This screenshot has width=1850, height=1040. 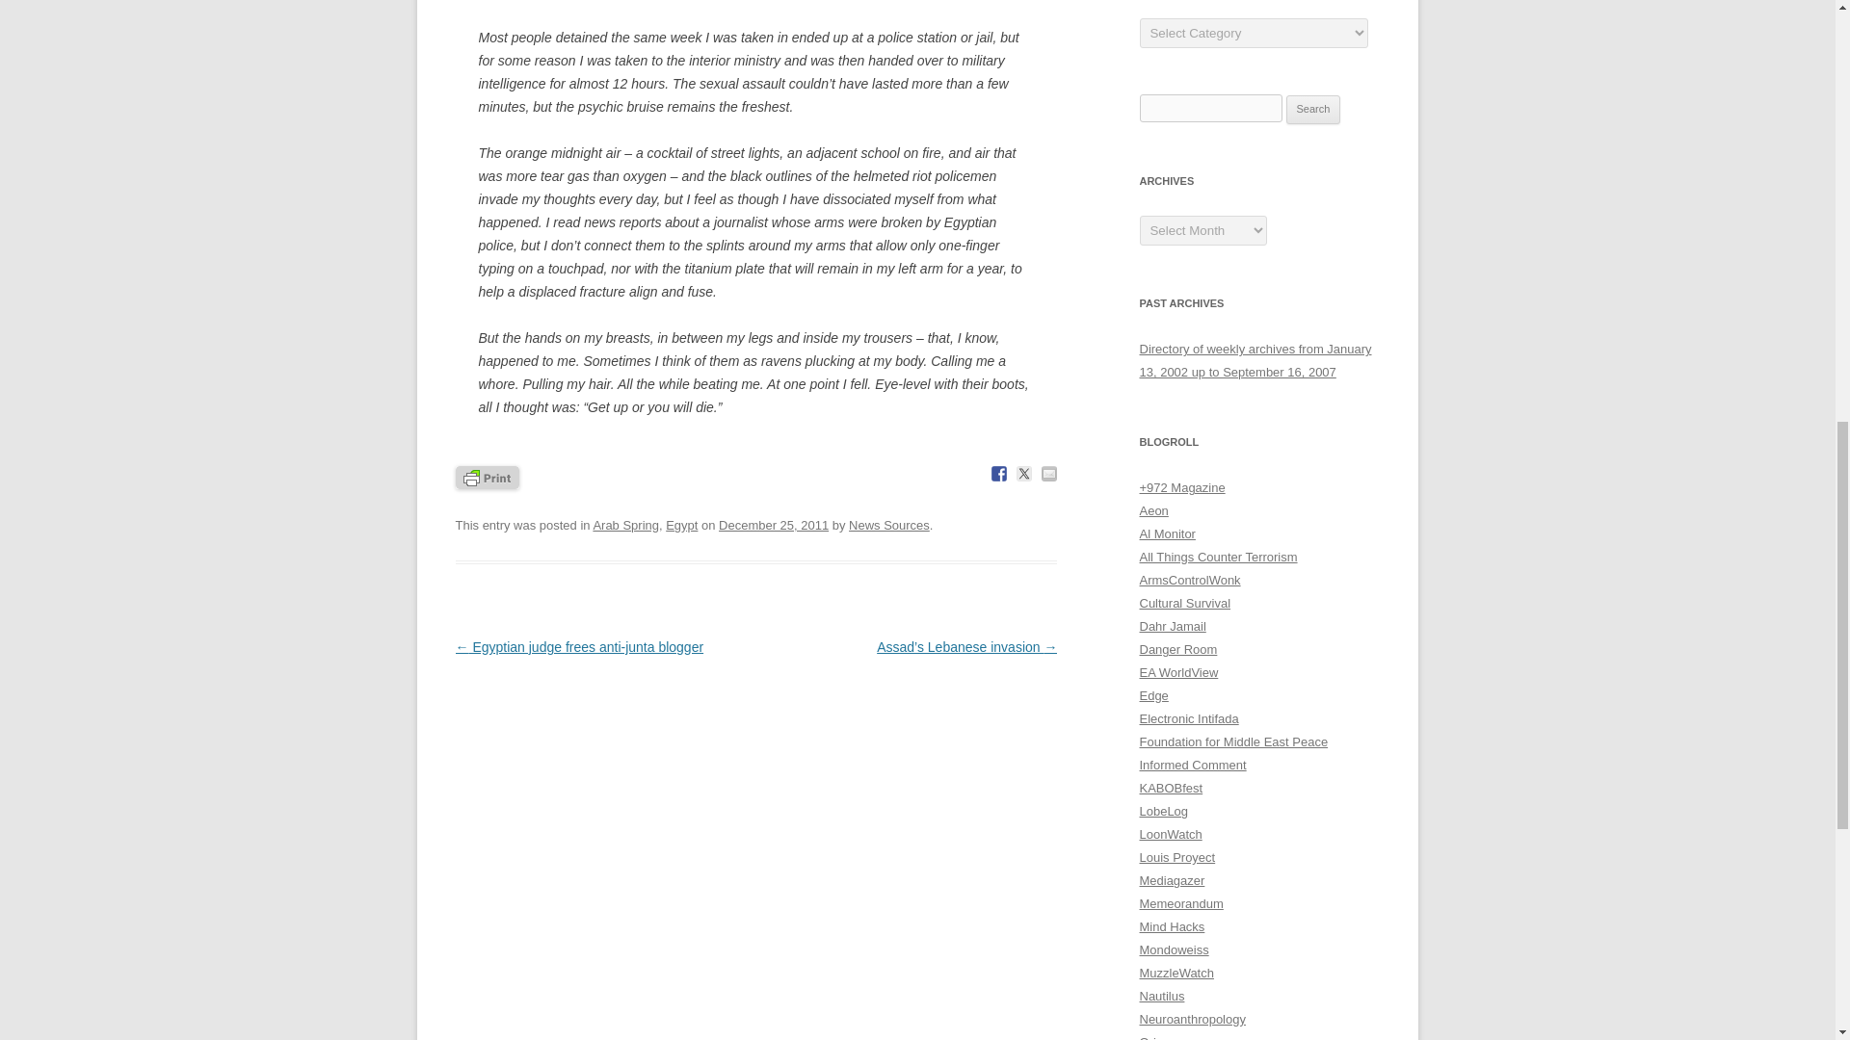 I want to click on ArmsControlWonk, so click(x=1189, y=580).